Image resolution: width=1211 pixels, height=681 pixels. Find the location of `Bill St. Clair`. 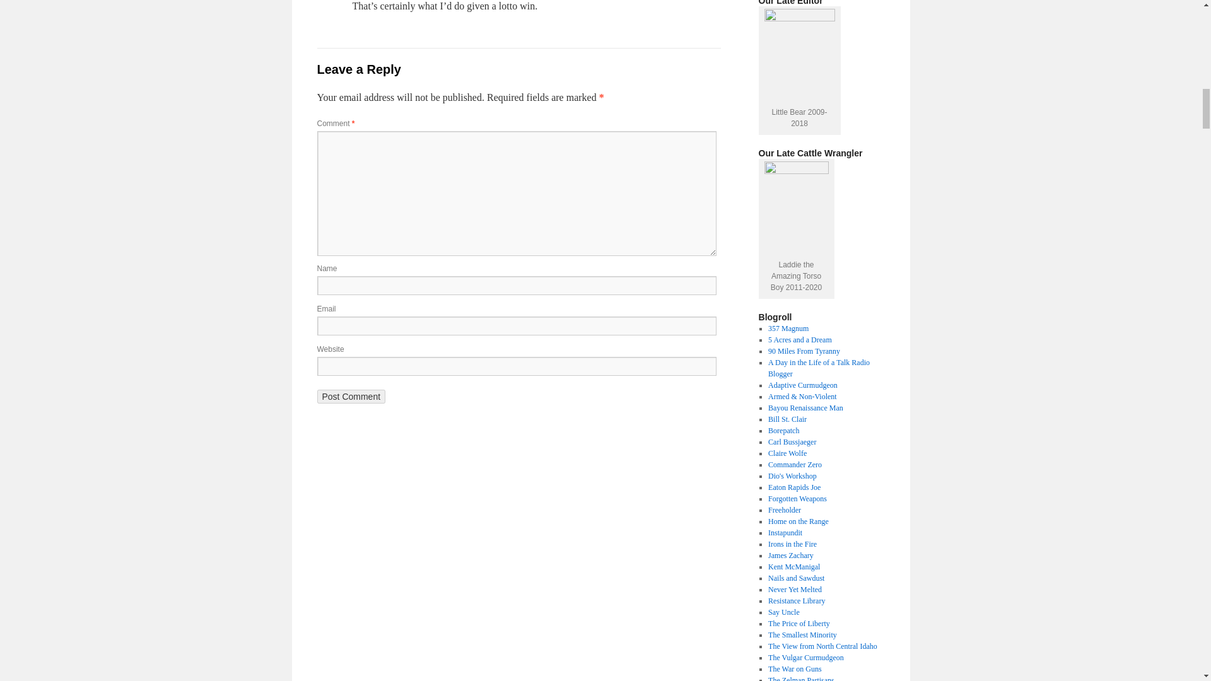

Bill St. Clair is located at coordinates (787, 419).